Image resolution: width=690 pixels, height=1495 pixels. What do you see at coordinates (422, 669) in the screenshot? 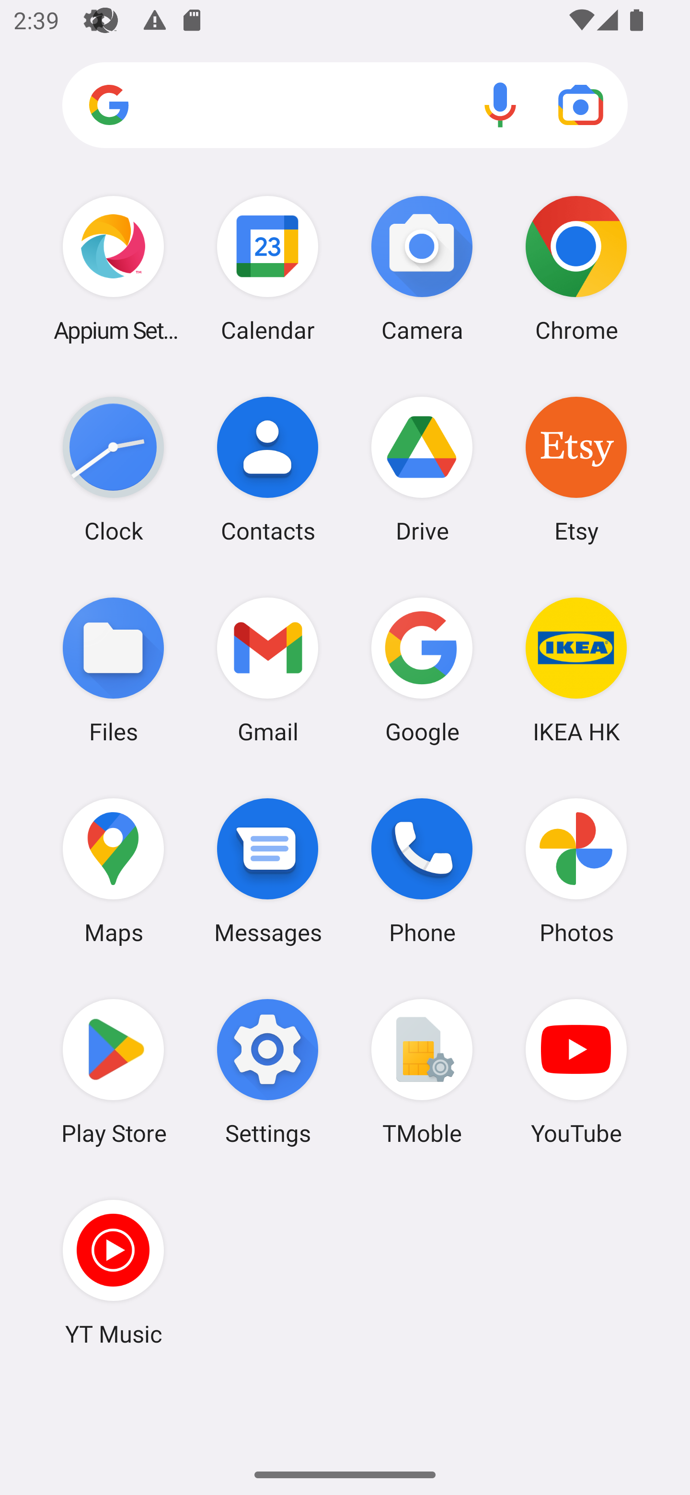
I see `Google` at bounding box center [422, 669].